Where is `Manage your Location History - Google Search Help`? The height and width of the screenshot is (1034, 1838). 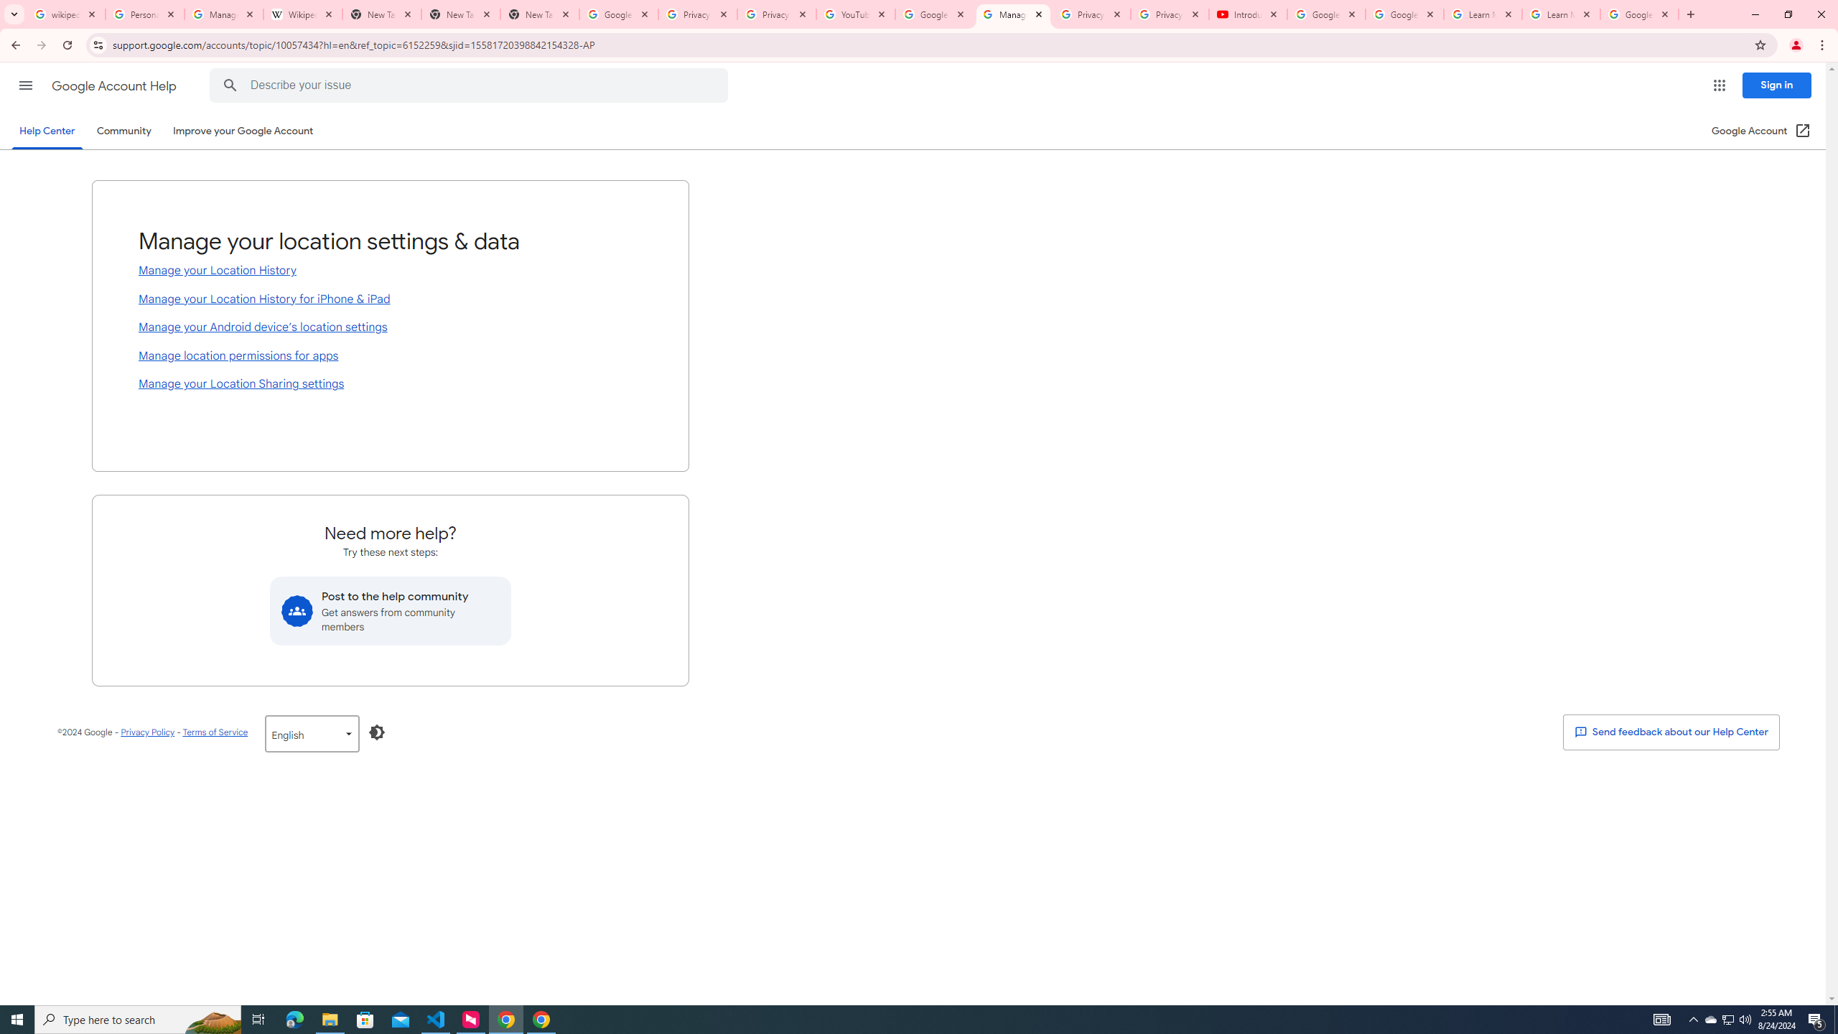 Manage your Location History - Google Search Help is located at coordinates (224, 14).